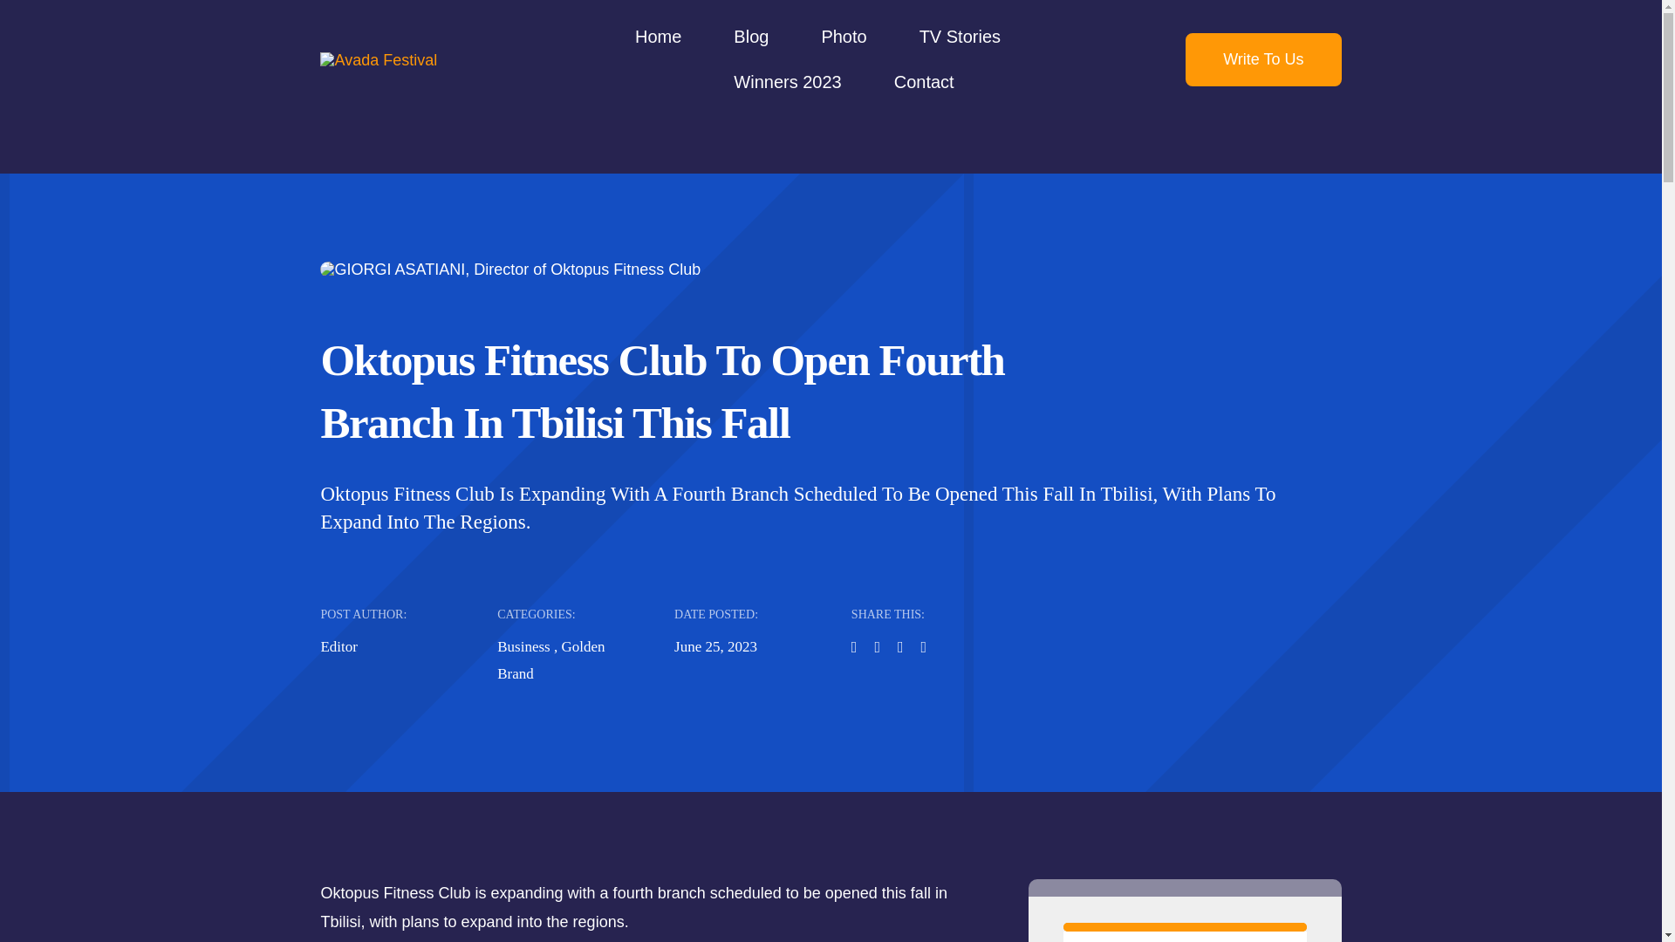  What do you see at coordinates (843, 37) in the screenshot?
I see `Photo` at bounding box center [843, 37].